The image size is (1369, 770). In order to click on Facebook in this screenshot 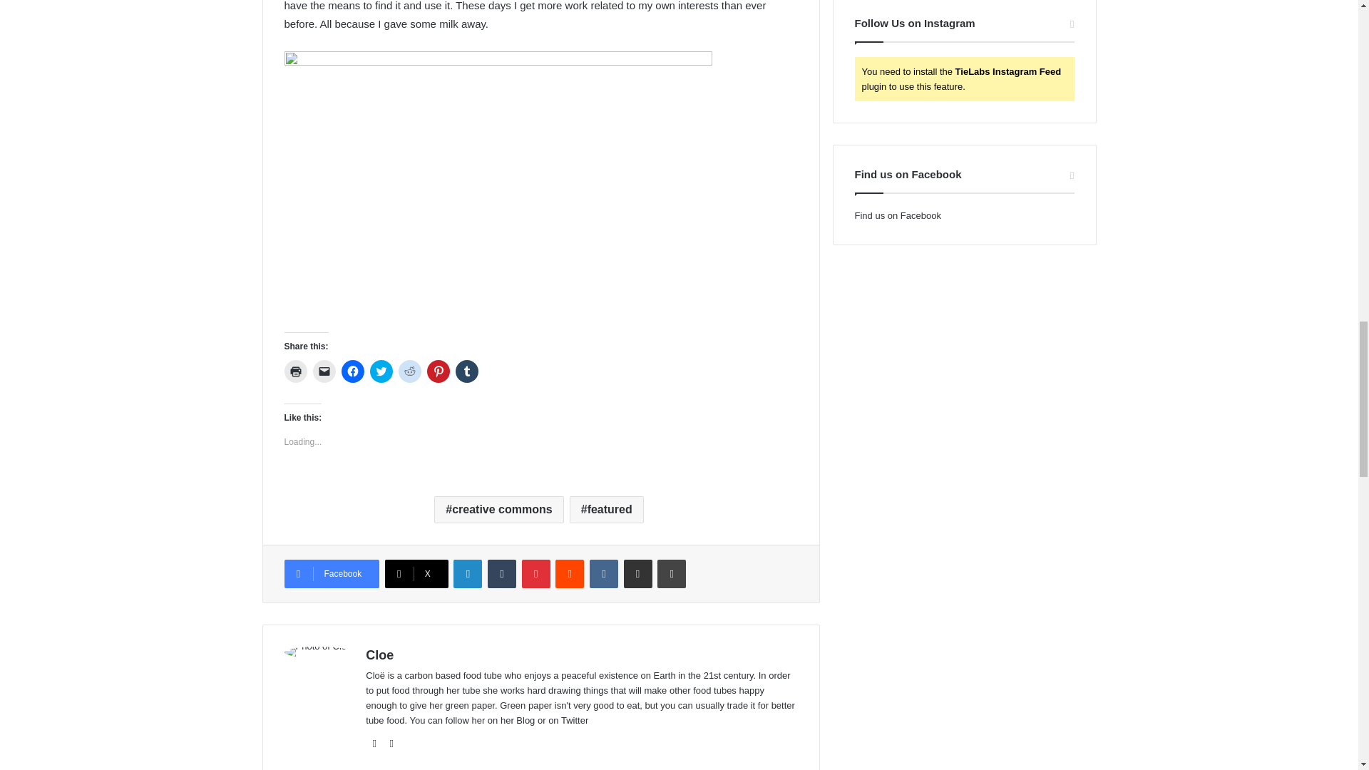, I will do `click(331, 574)`.